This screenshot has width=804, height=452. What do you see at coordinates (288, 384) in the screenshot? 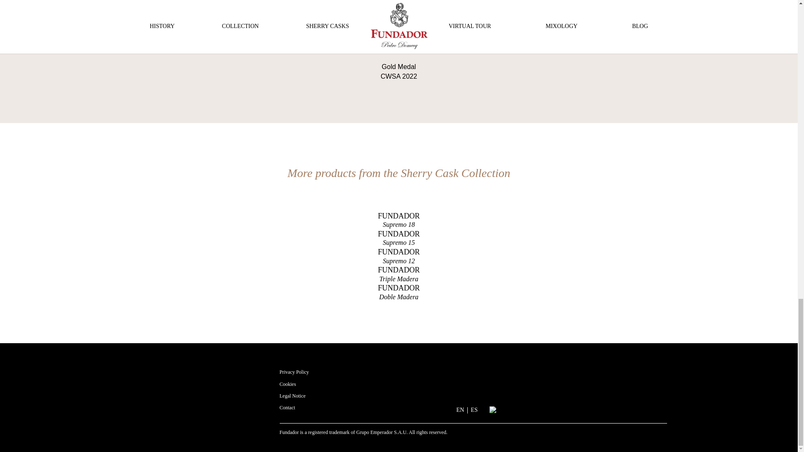
I see `ES` at bounding box center [288, 384].